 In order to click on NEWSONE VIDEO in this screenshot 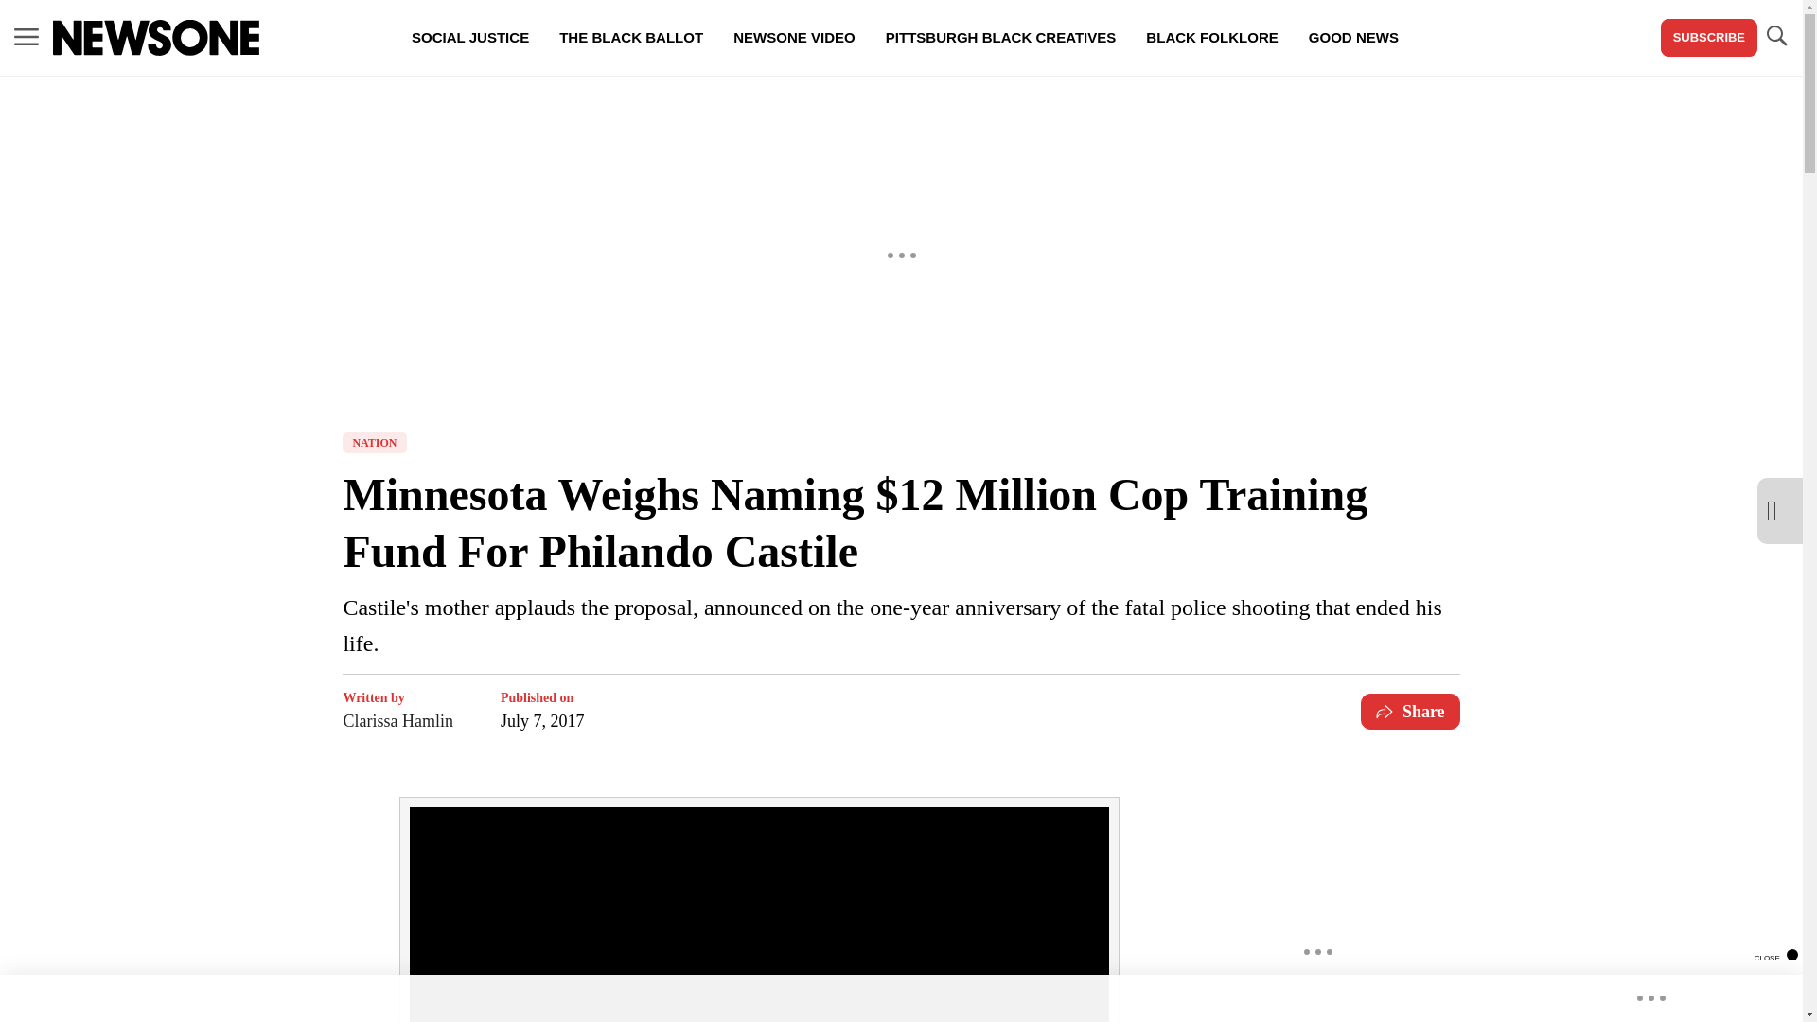, I will do `click(793, 38)`.